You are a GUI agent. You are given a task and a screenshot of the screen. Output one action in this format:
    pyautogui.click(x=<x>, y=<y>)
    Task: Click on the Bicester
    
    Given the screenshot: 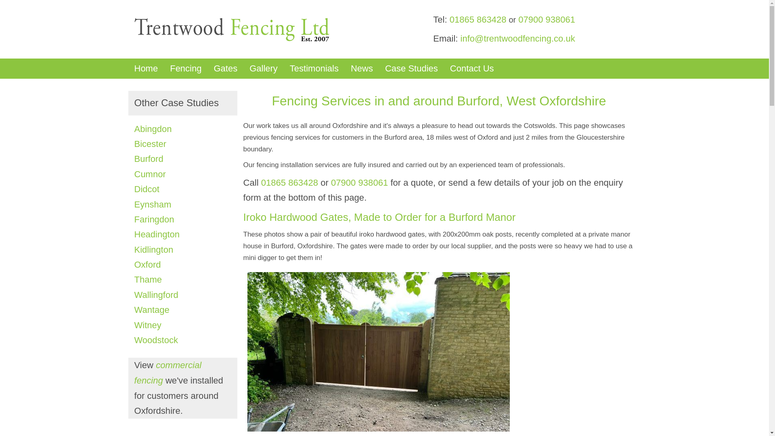 What is the action you would take?
    pyautogui.click(x=150, y=144)
    